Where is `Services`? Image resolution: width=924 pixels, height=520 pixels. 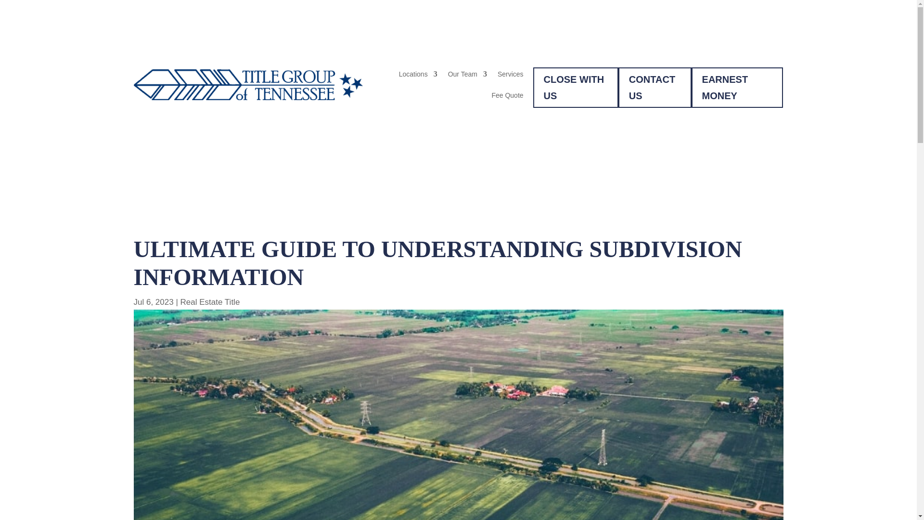
Services is located at coordinates (511, 74).